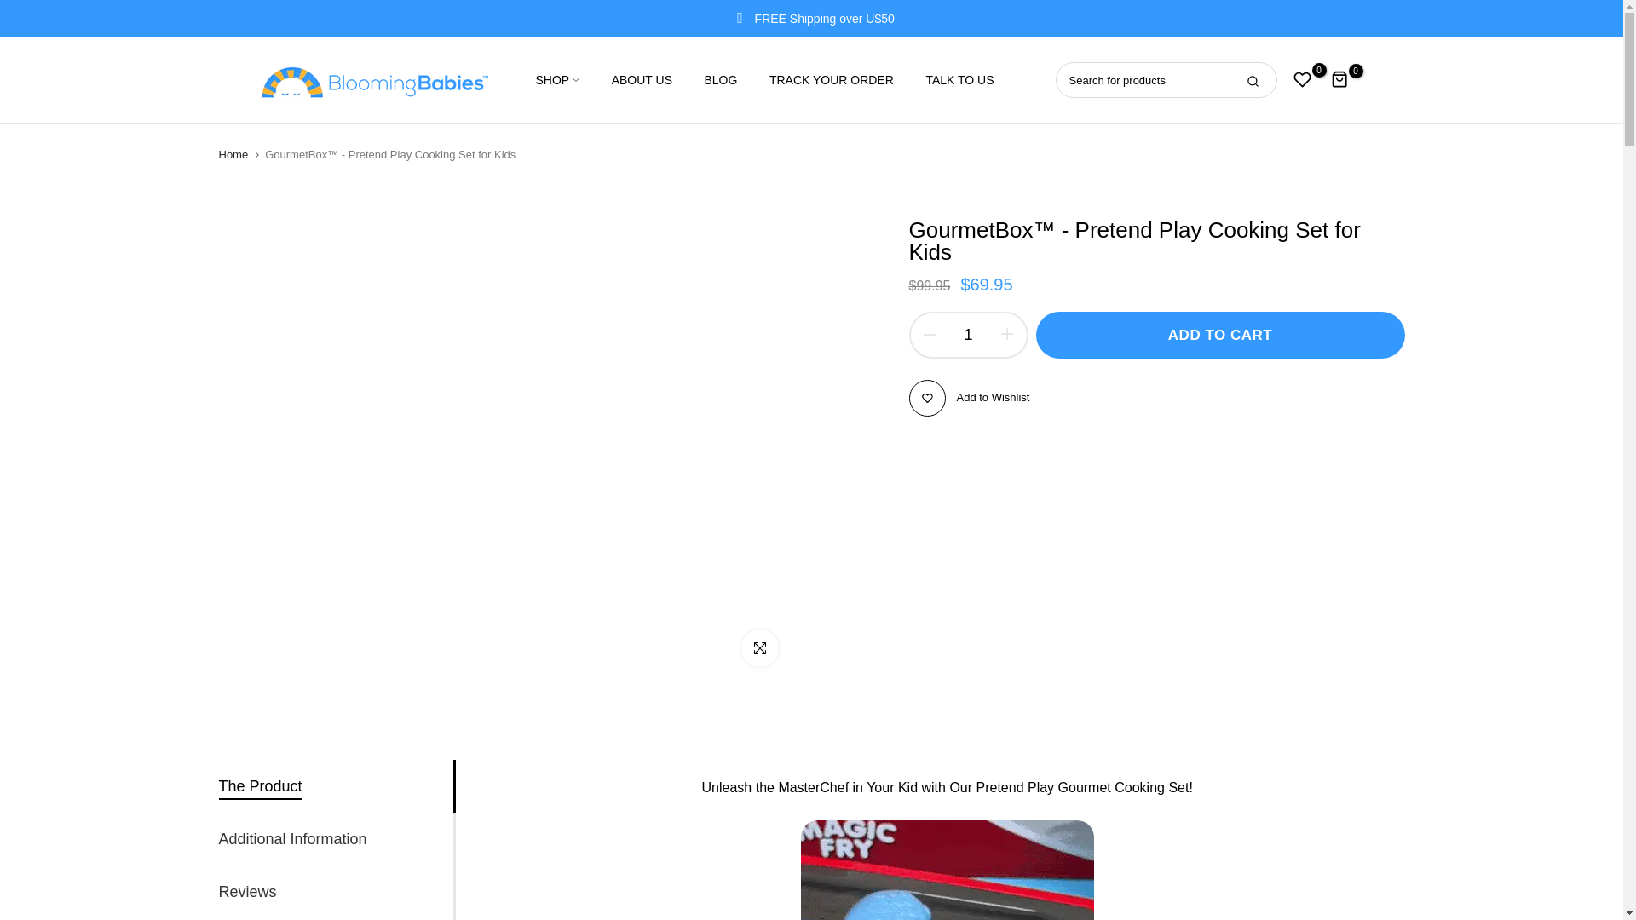  I want to click on 0, so click(1340, 80).